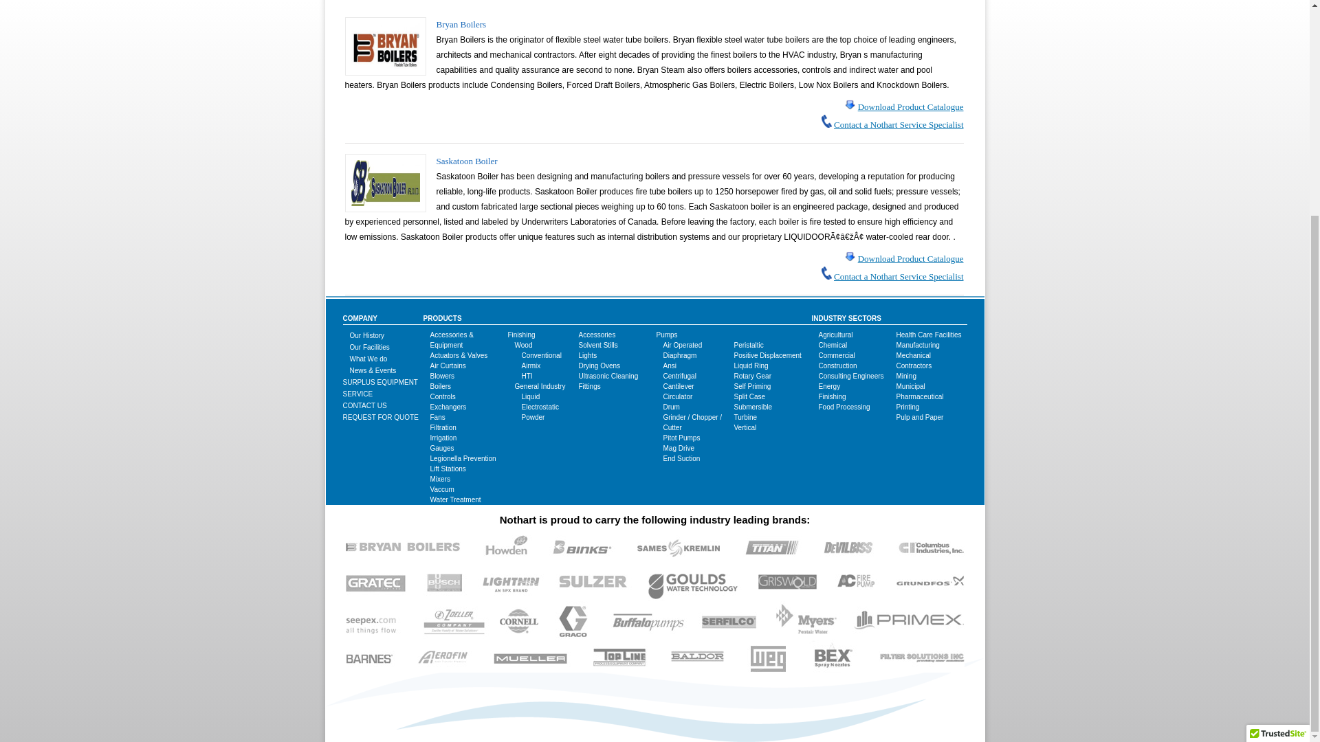  I want to click on Blowers, so click(443, 376).